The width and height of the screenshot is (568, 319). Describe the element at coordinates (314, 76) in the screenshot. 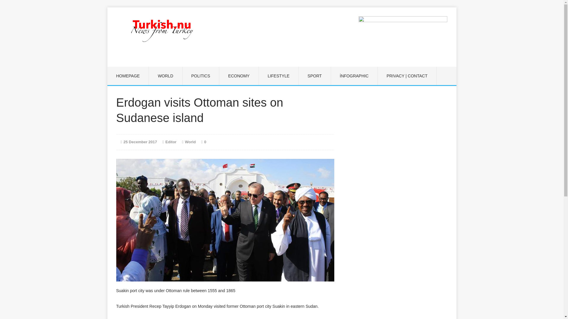

I see `SPORT` at that location.